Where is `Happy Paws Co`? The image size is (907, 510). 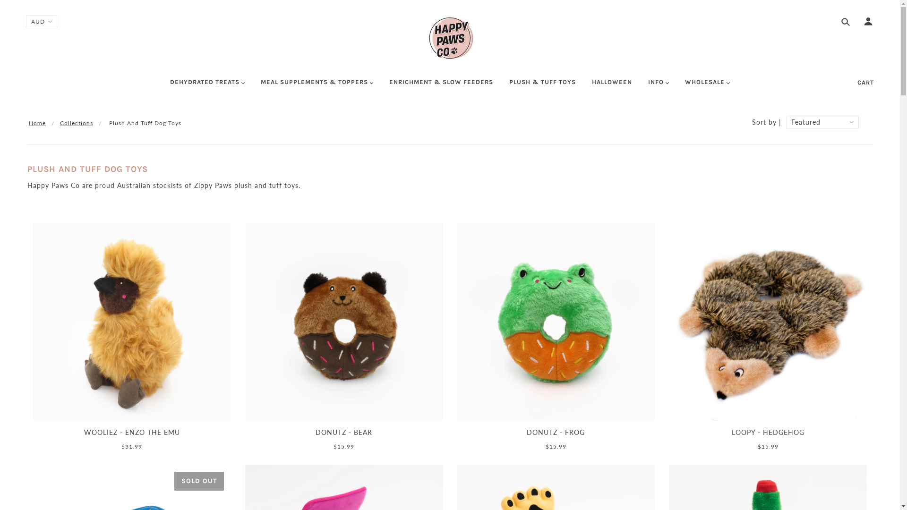
Happy Paws Co is located at coordinates (450, 38).